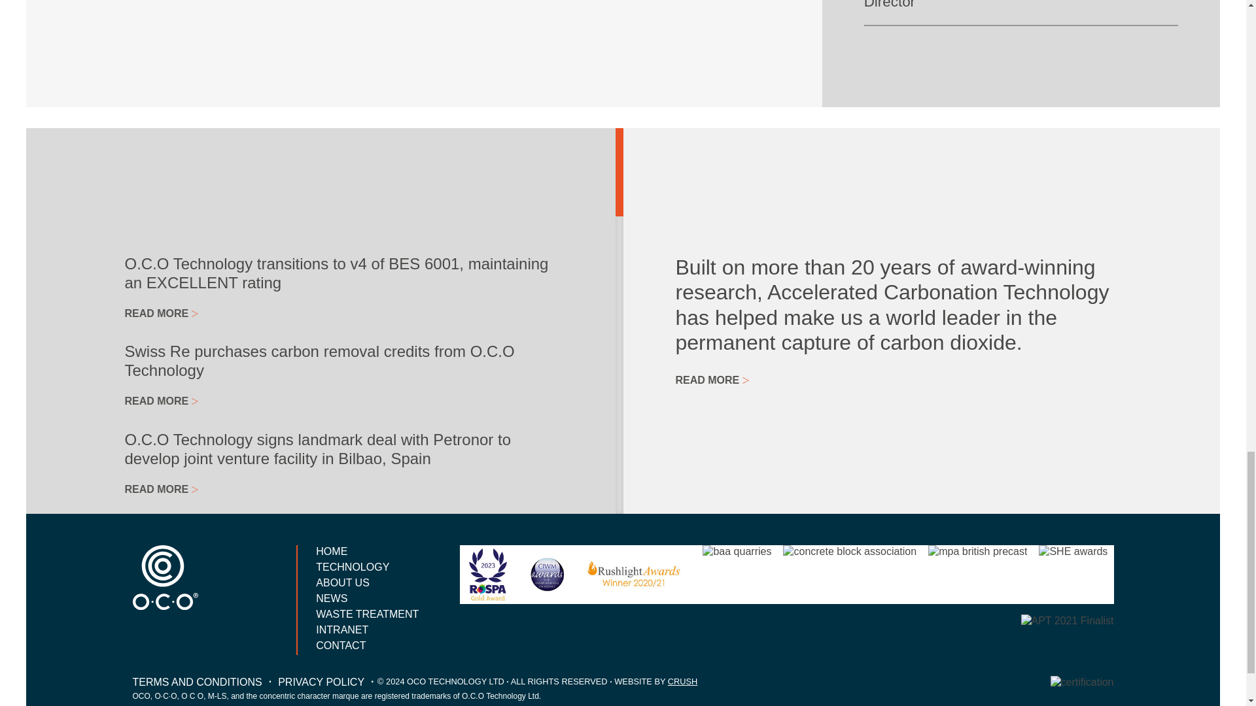  I want to click on READ MORE, so click(161, 313).